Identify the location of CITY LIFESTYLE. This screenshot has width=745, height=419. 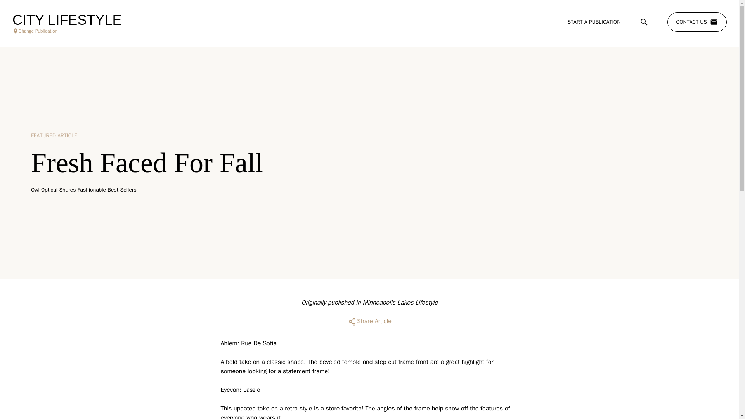
(67, 20).